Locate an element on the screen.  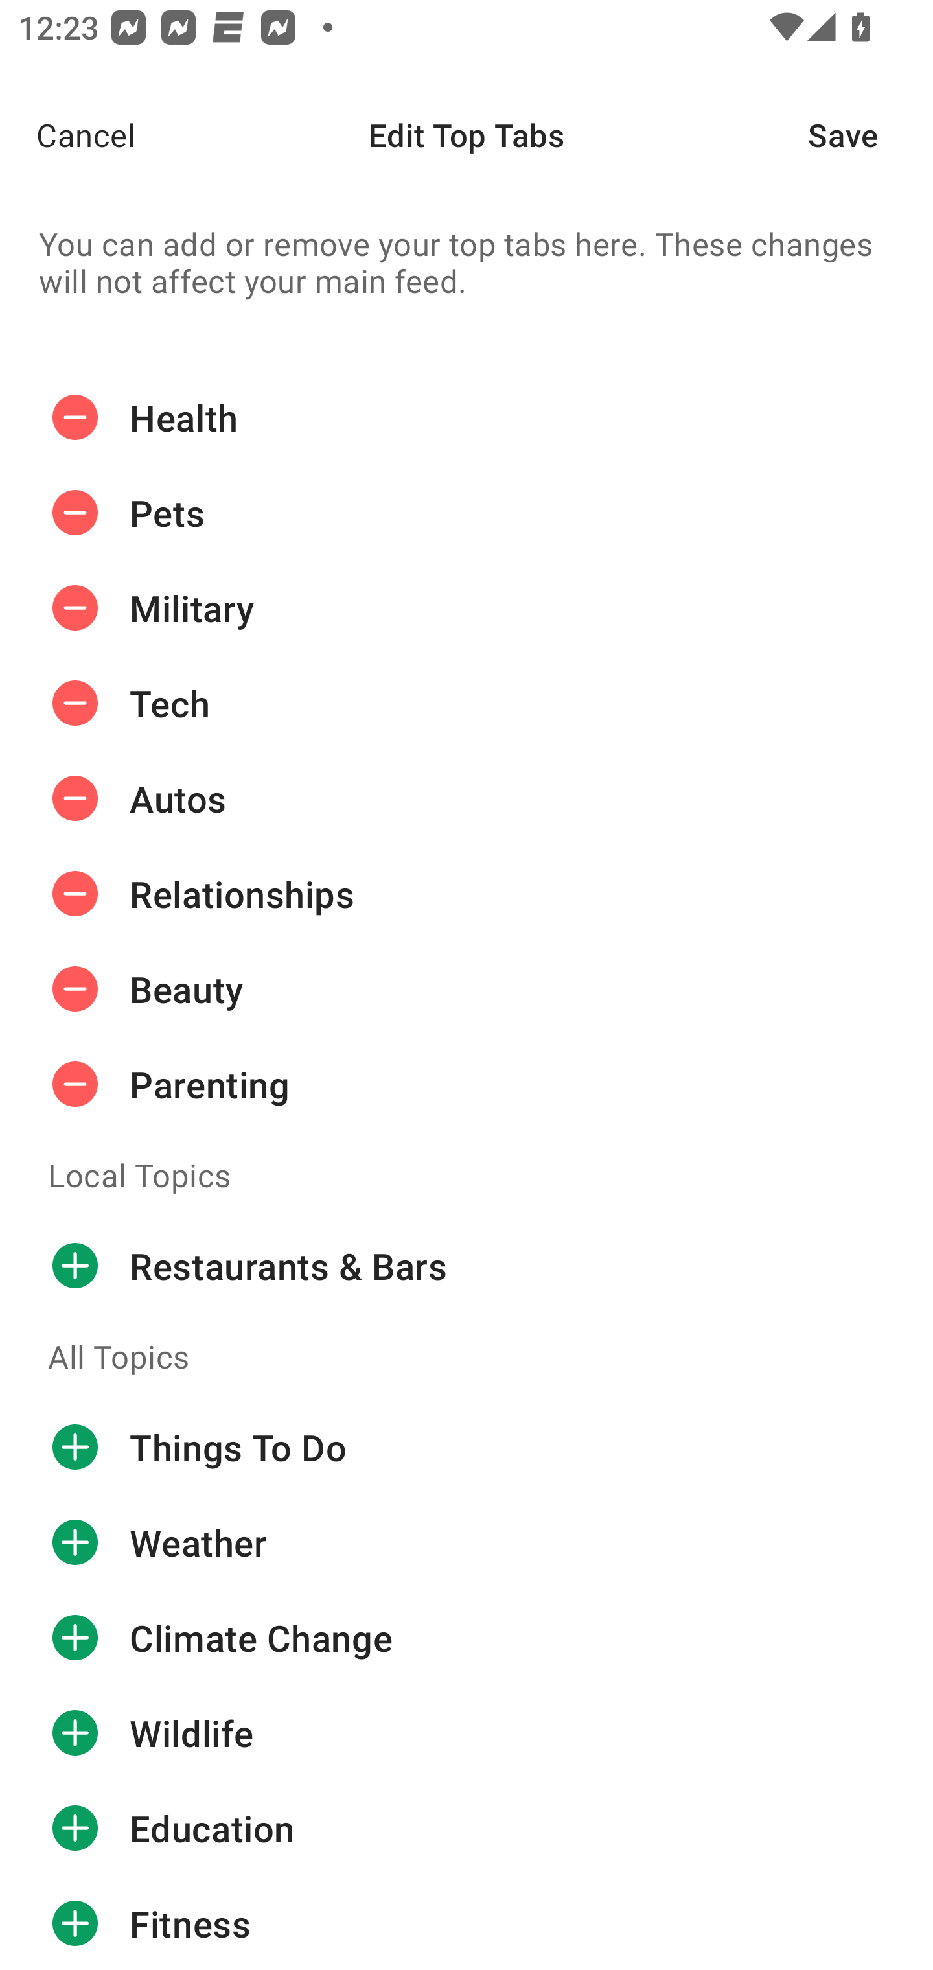
Save is located at coordinates (871, 135).